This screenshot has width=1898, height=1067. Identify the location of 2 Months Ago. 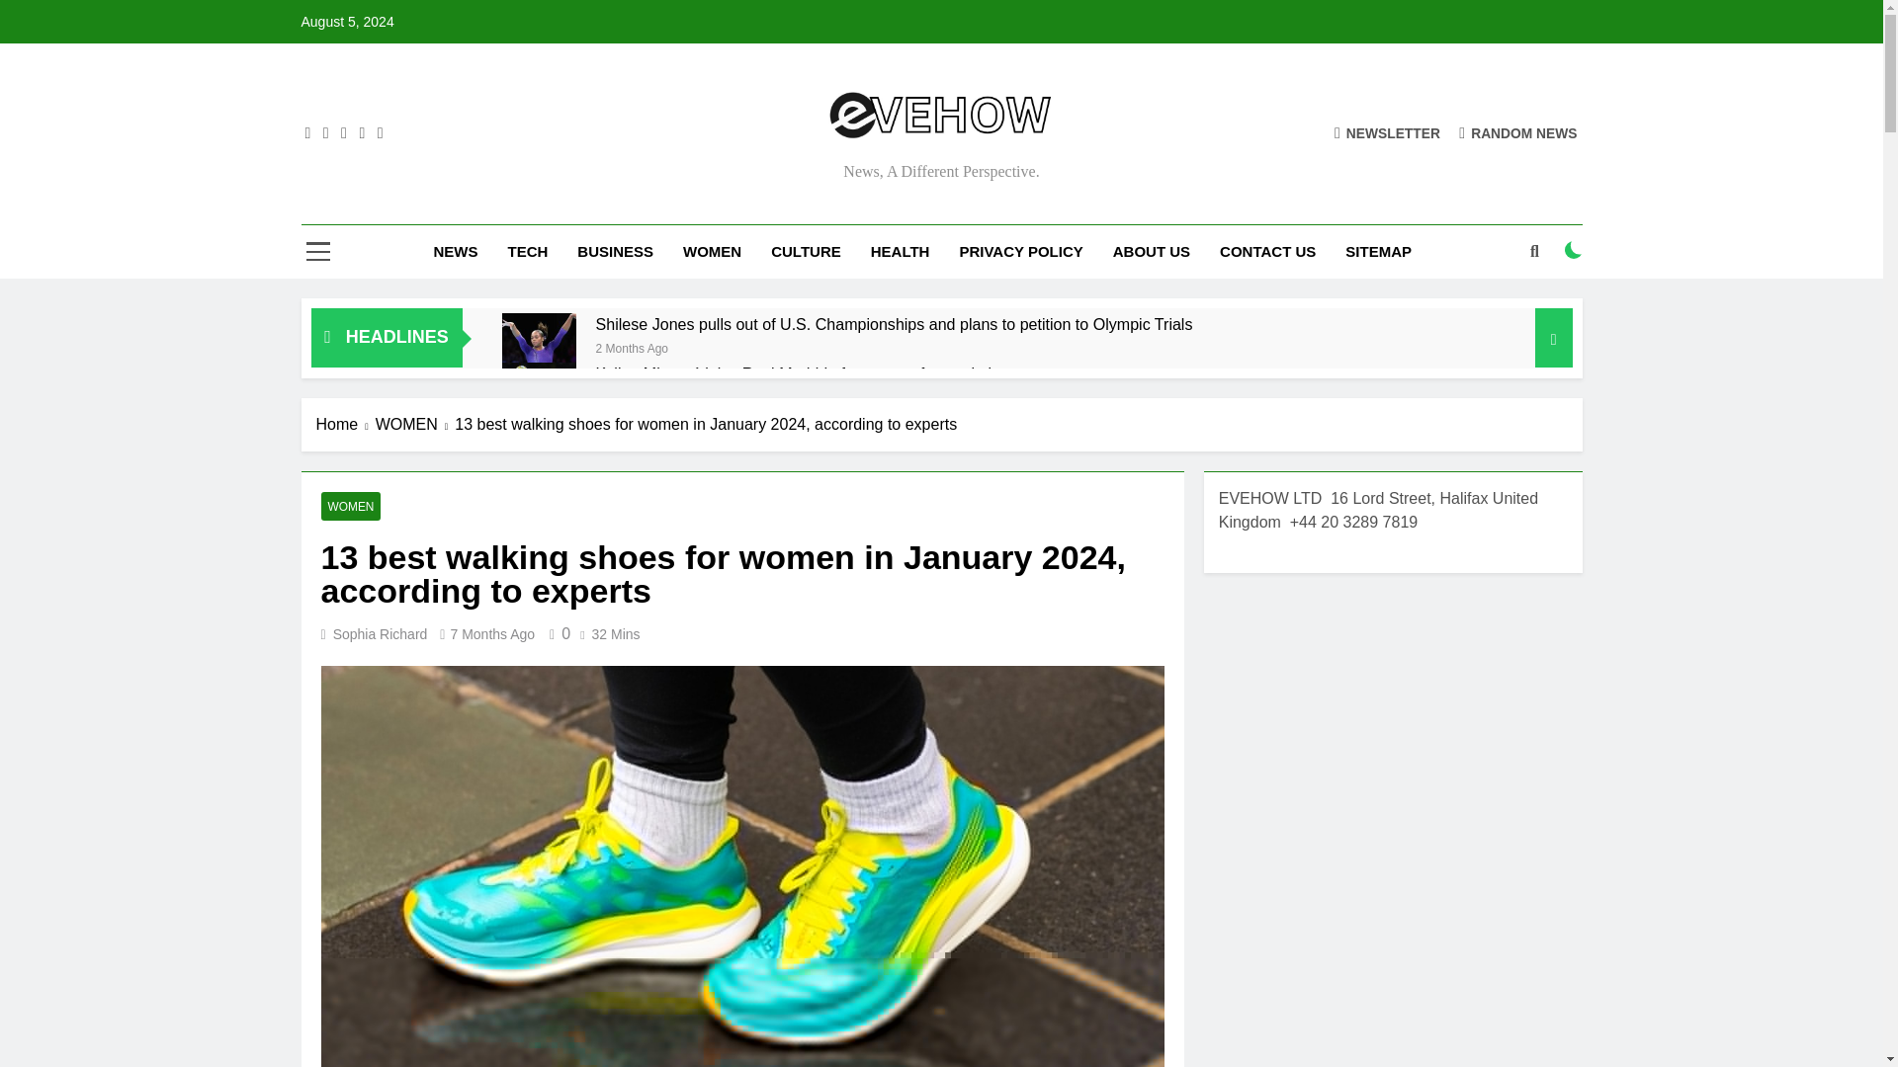
(631, 347).